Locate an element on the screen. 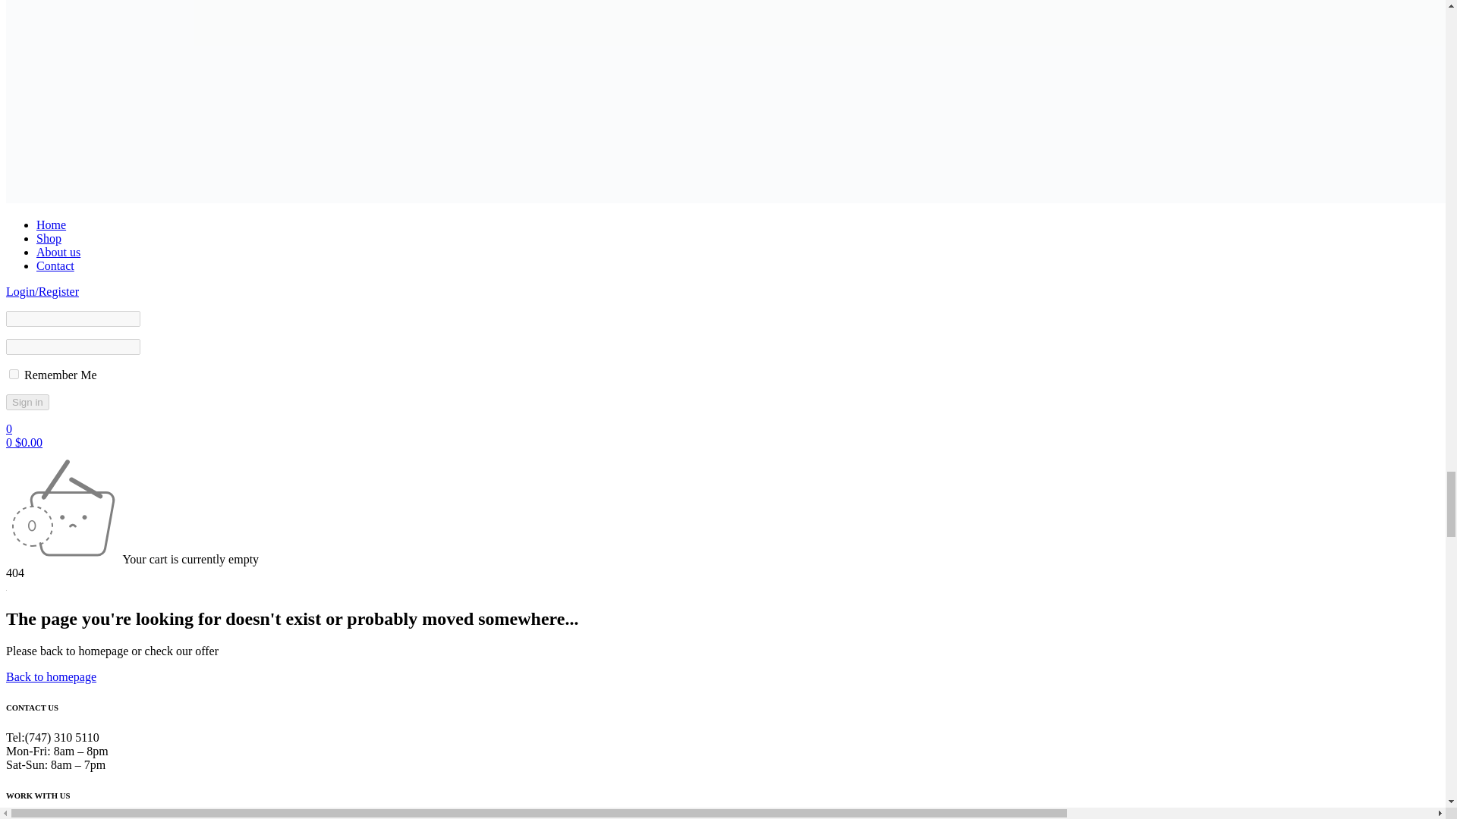  Sign in is located at coordinates (27, 402).